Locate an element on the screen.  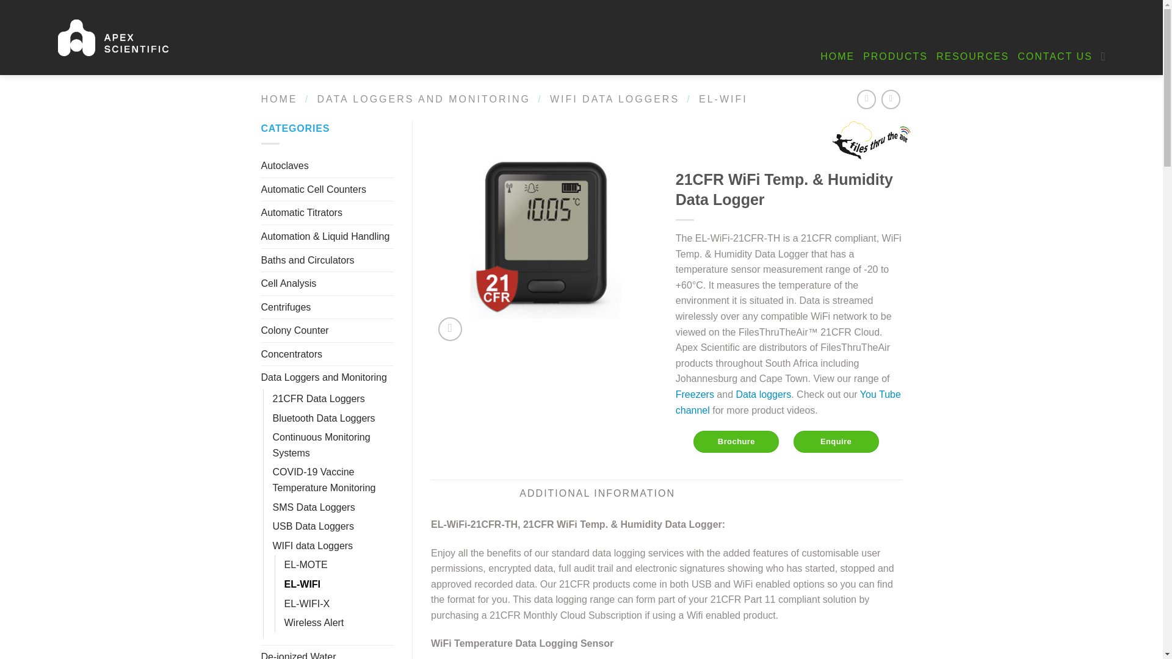
Baths and Circulators is located at coordinates (327, 261).